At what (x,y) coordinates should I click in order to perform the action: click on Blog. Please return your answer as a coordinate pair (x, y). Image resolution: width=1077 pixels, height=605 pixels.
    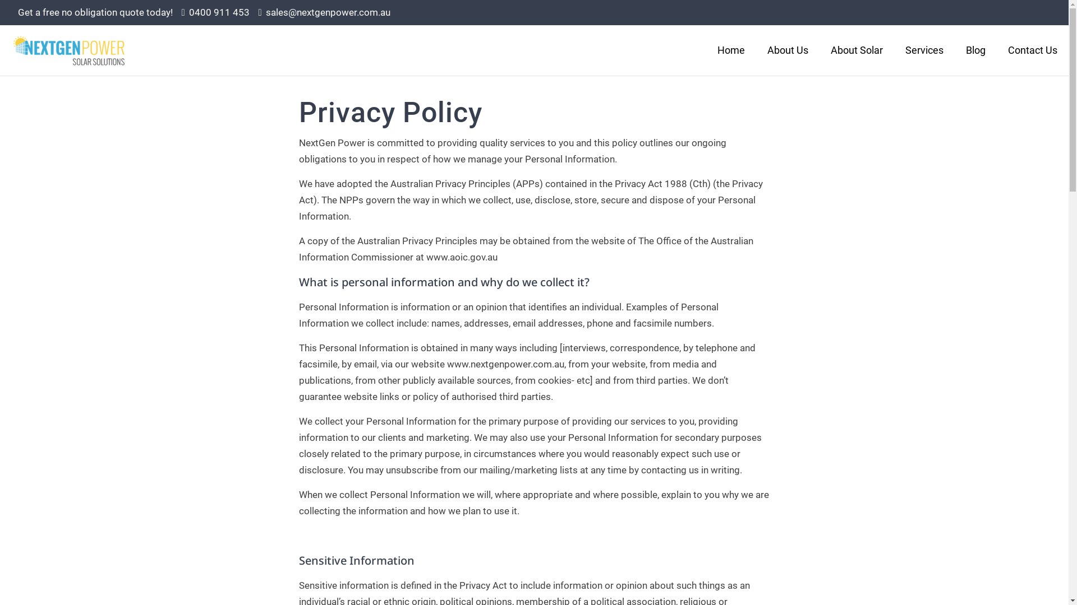
    Looking at the image, I should click on (976, 50).